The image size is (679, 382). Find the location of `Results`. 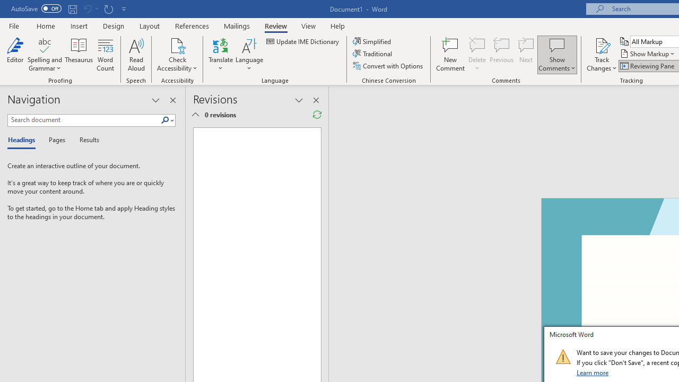

Results is located at coordinates (86, 140).